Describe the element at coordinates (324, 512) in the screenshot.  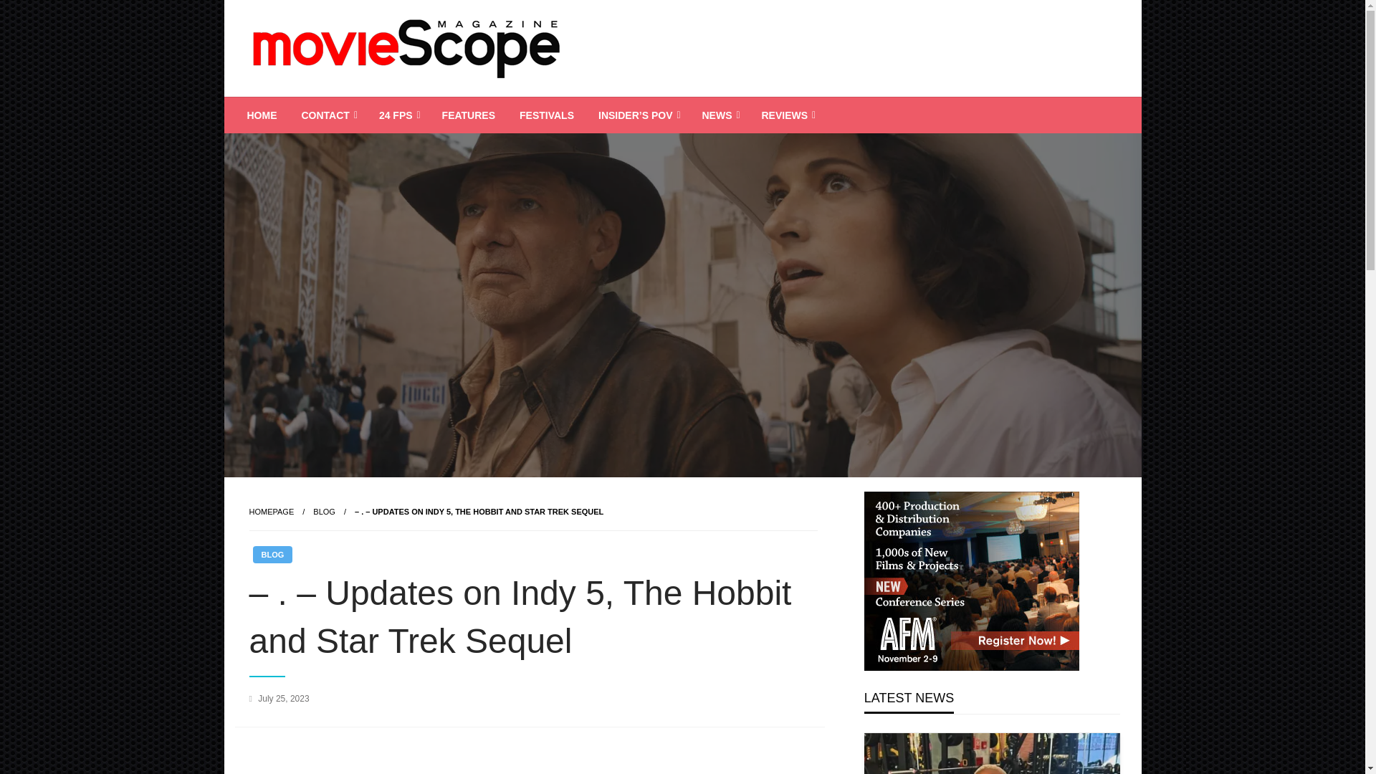
I see `BLOG` at that location.